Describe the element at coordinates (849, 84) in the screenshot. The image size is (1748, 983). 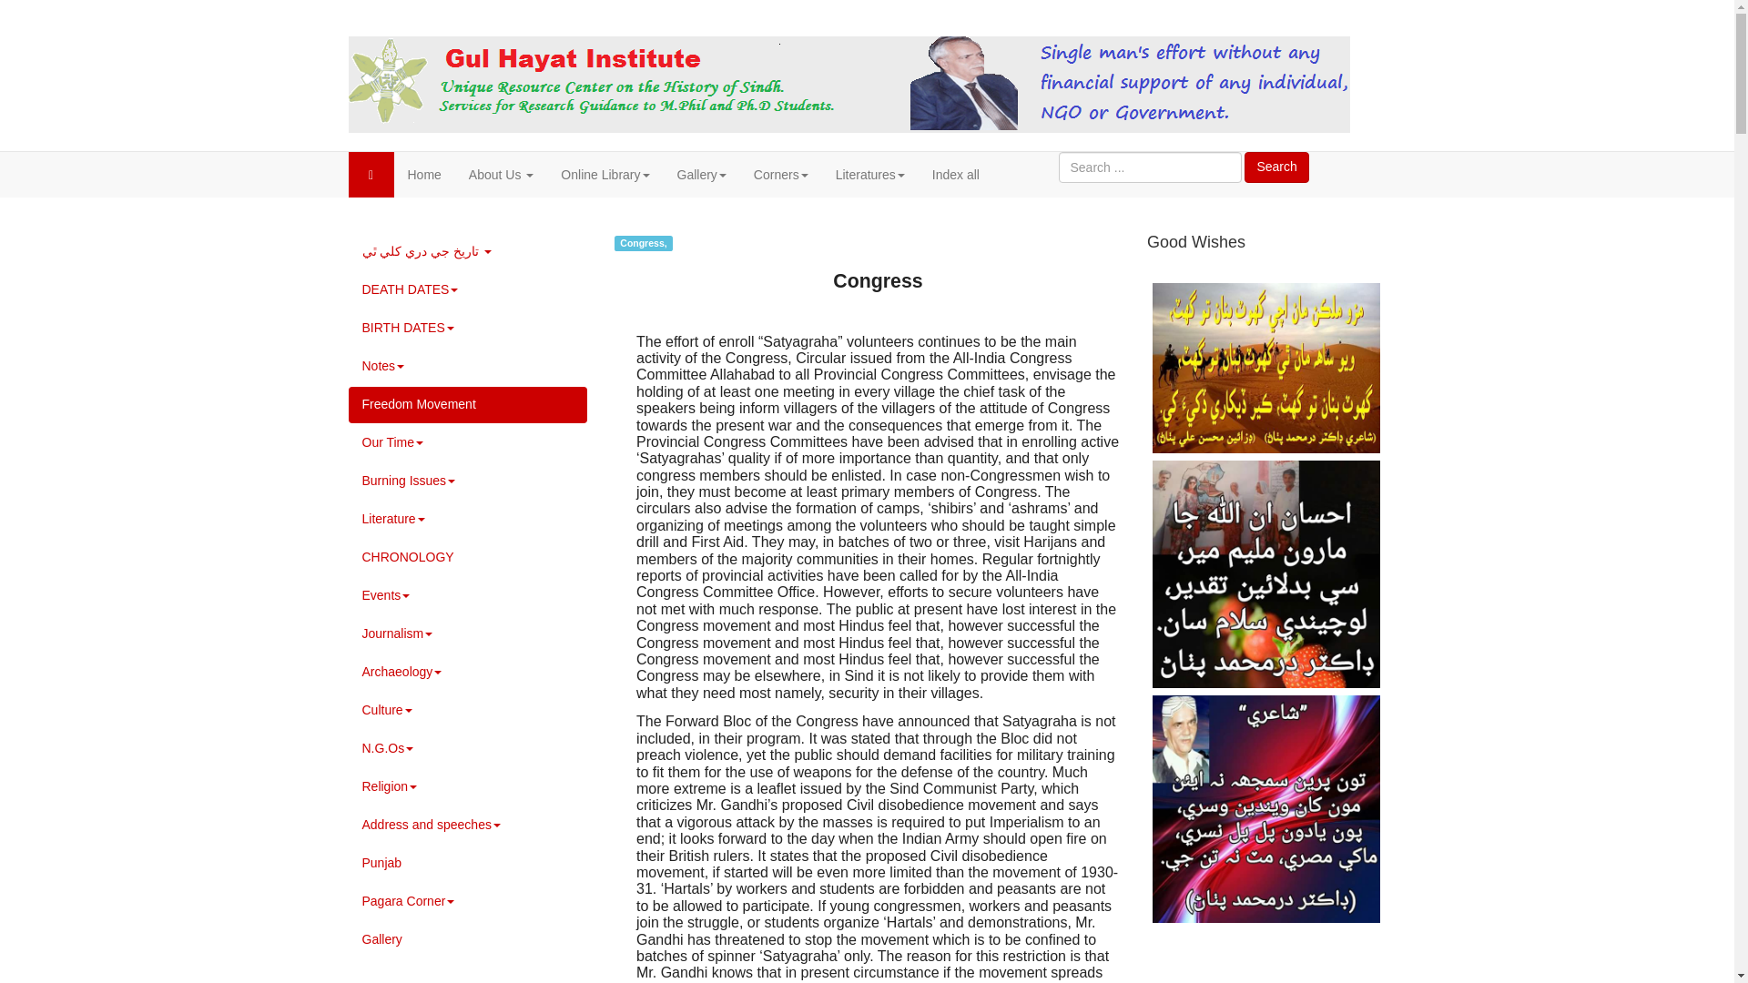
I see `Dr. Pathan` at that location.